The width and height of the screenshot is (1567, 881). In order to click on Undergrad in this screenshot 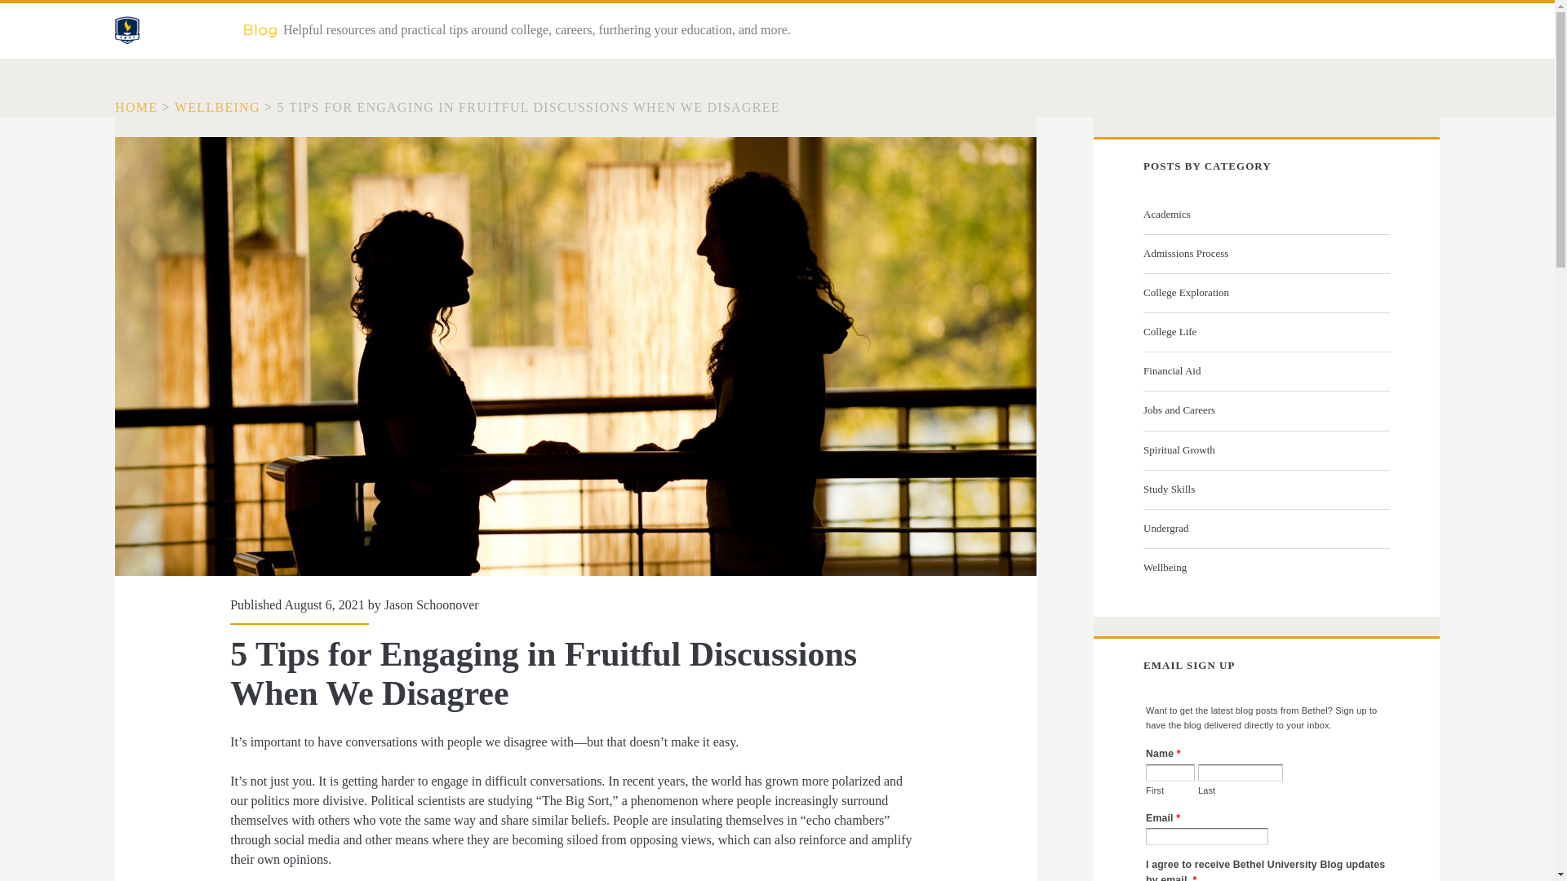, I will do `click(1264, 529)`.